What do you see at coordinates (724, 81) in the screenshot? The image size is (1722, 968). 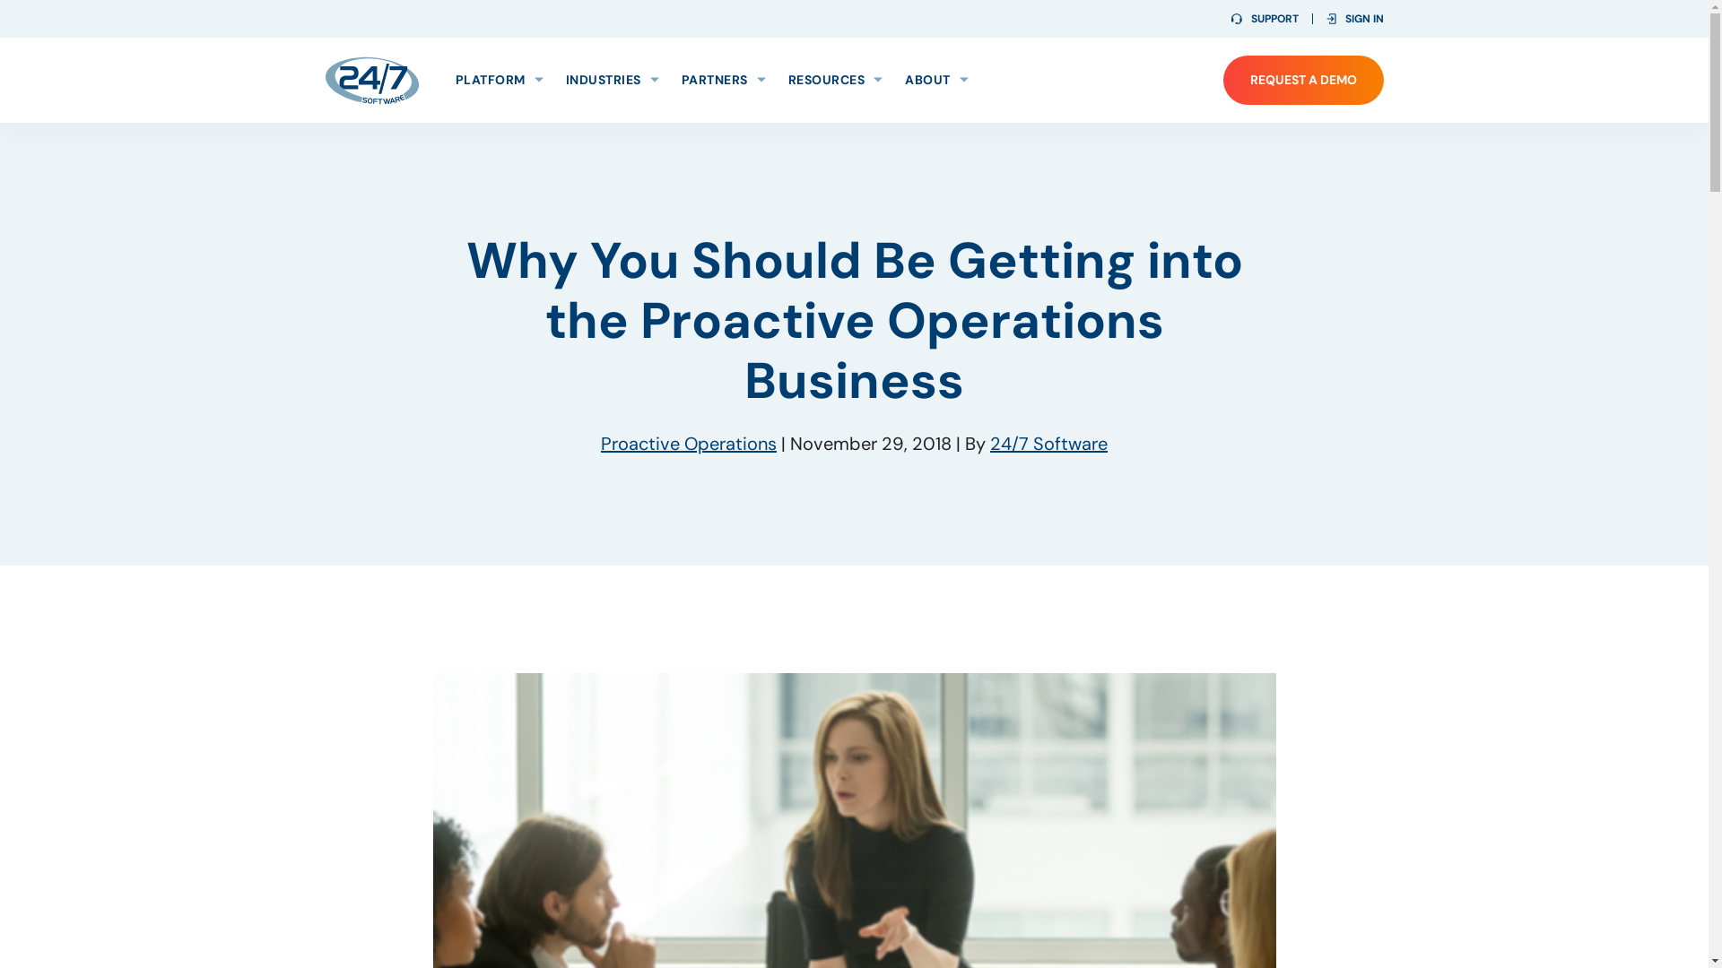 I see `PARTNERS` at bounding box center [724, 81].